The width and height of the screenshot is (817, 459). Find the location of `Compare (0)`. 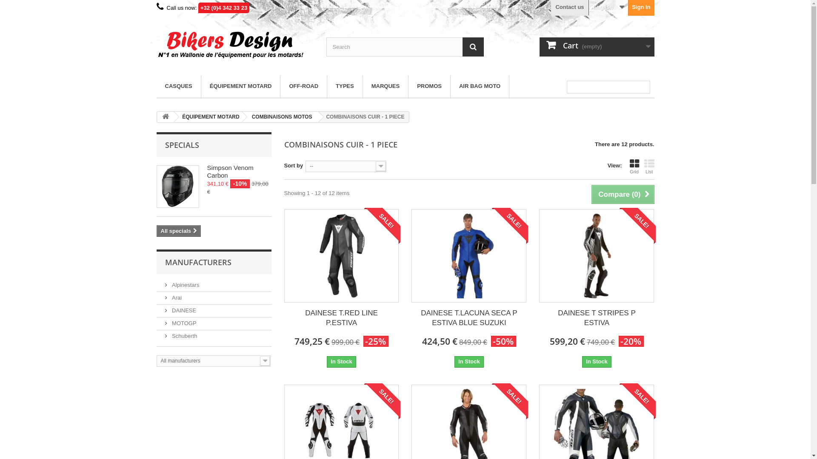

Compare (0) is located at coordinates (623, 195).